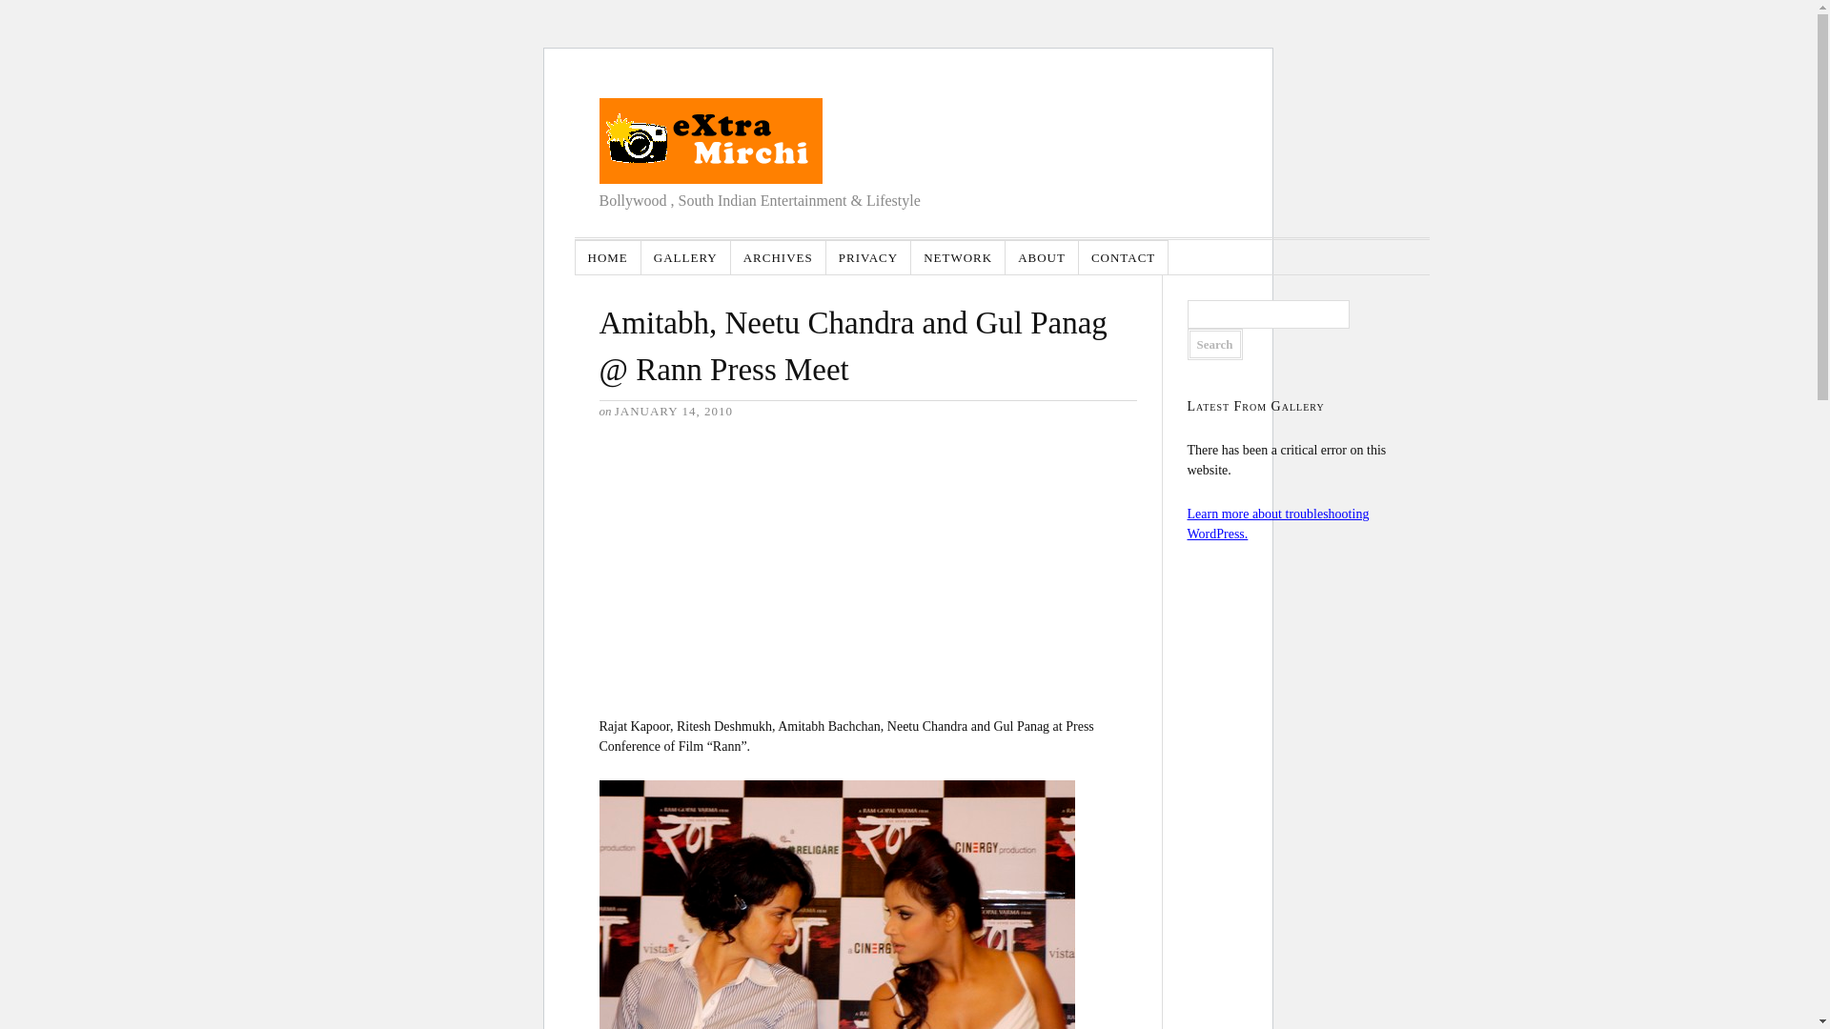  I want to click on visit the home page, so click(709, 141).